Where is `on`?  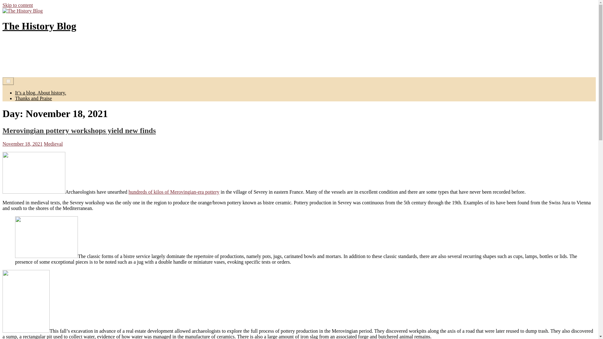
on is located at coordinates (8, 81).